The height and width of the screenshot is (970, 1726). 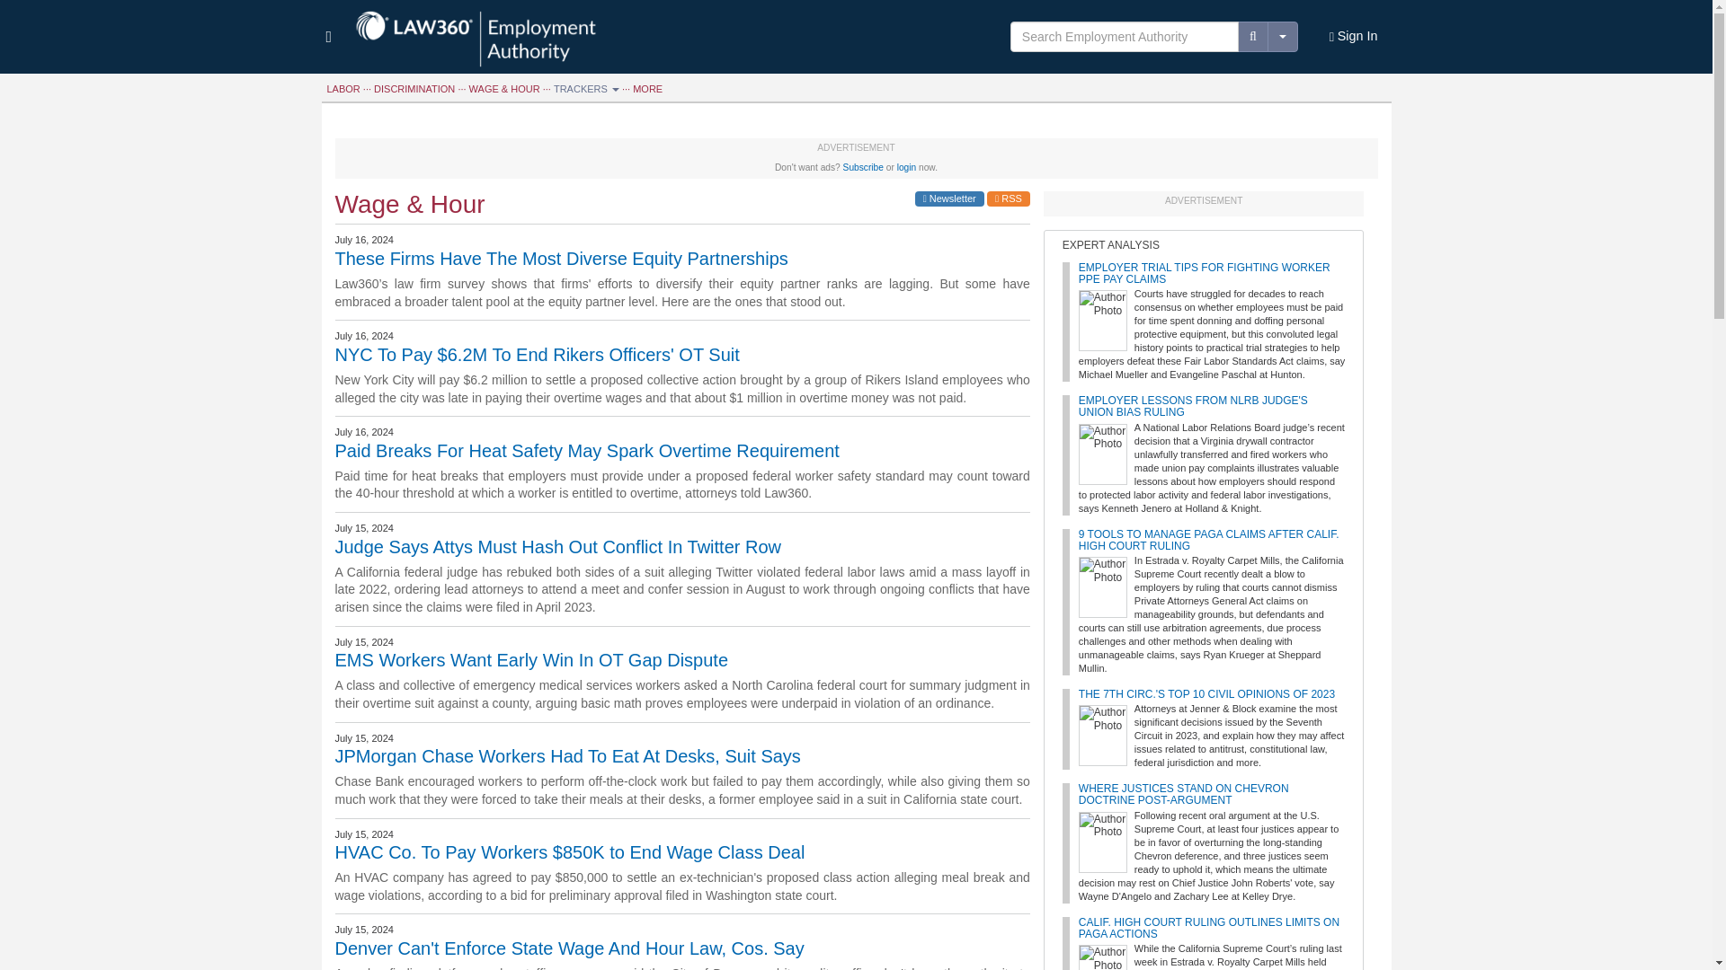 I want to click on   Sign In, so click(x=1354, y=37).